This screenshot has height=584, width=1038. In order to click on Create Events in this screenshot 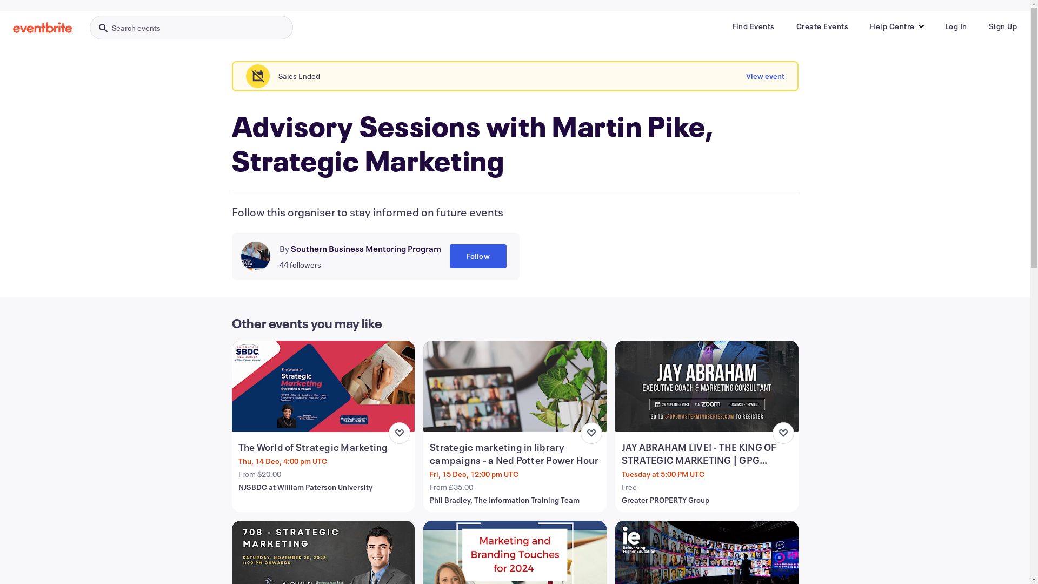, I will do `click(822, 26)`.